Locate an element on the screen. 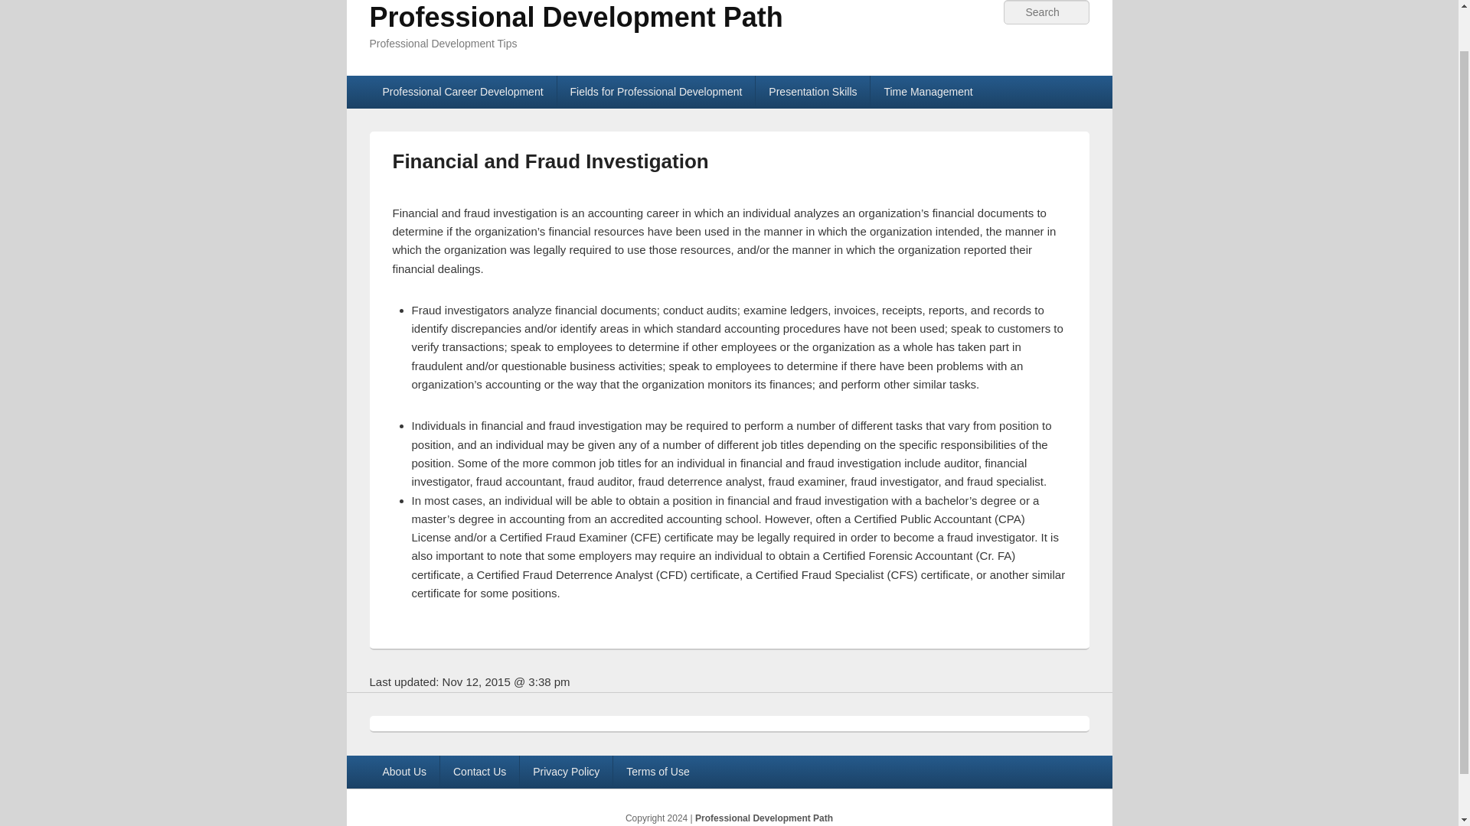 This screenshot has height=826, width=1470. Fields for Professional Development is located at coordinates (655, 92).